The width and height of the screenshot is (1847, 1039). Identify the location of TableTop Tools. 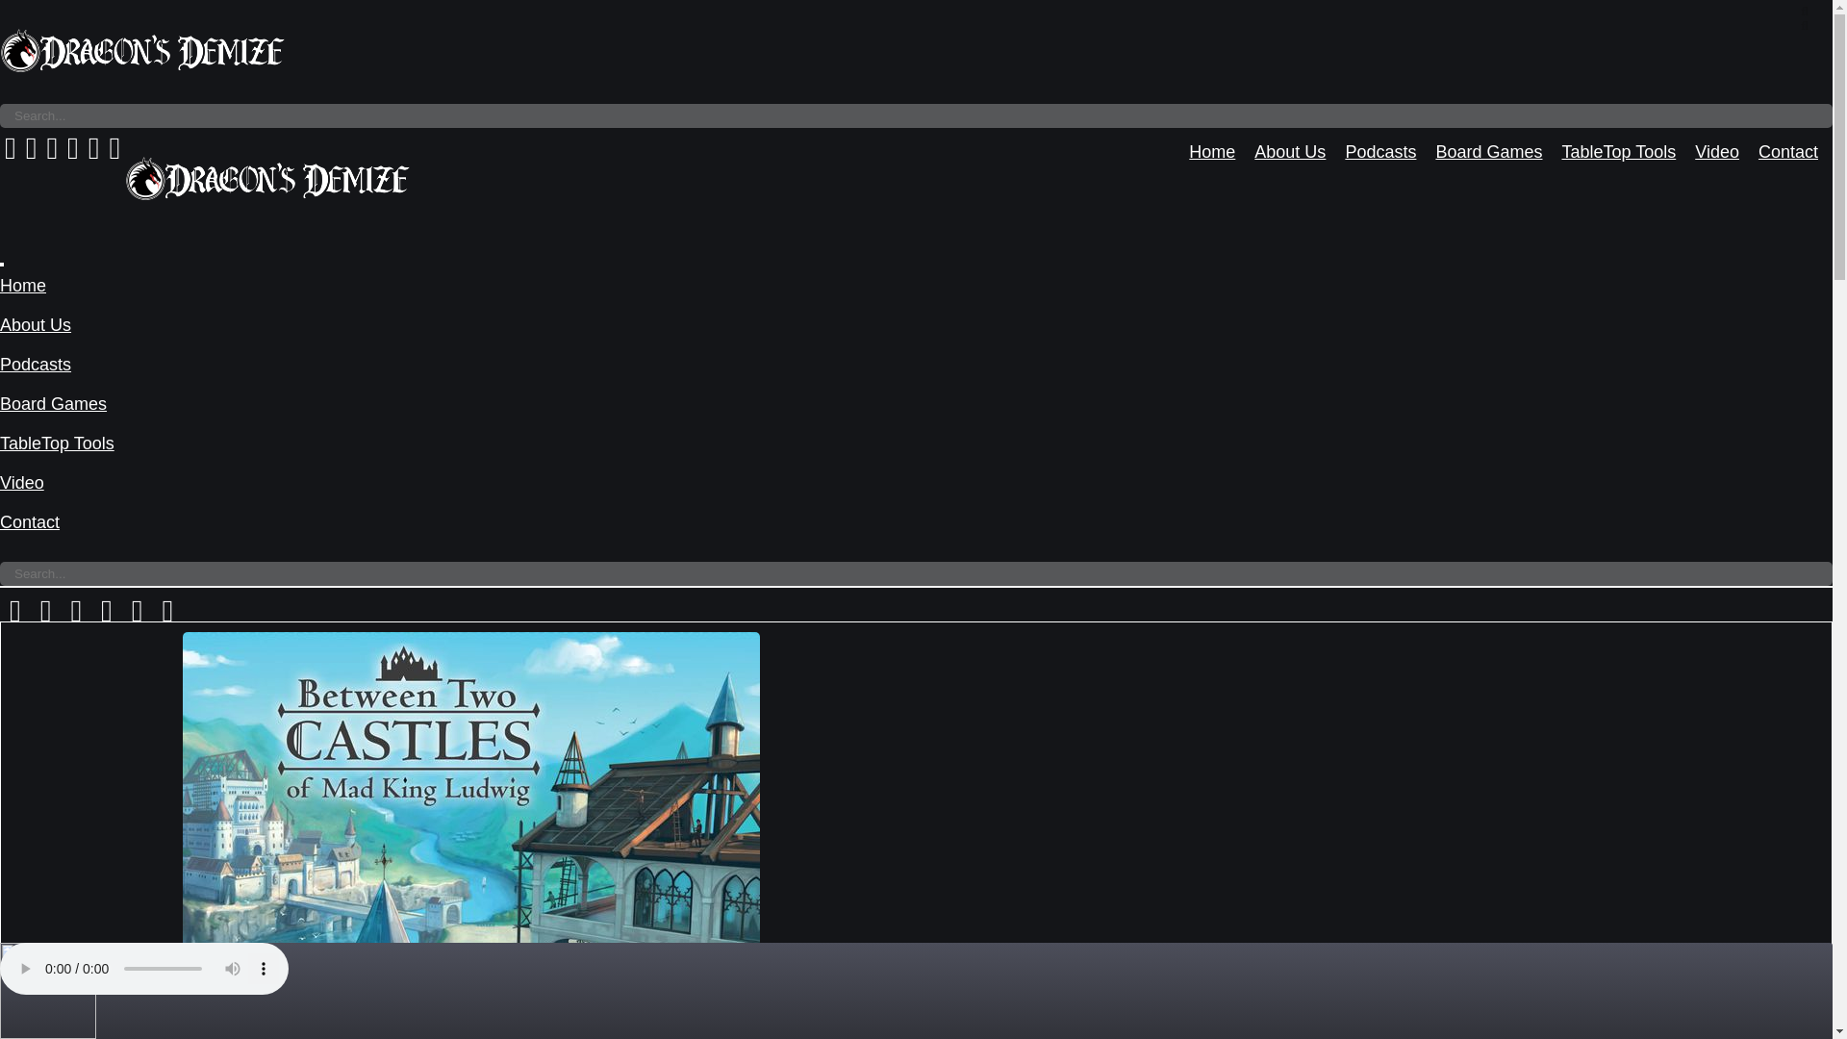
(1618, 152).